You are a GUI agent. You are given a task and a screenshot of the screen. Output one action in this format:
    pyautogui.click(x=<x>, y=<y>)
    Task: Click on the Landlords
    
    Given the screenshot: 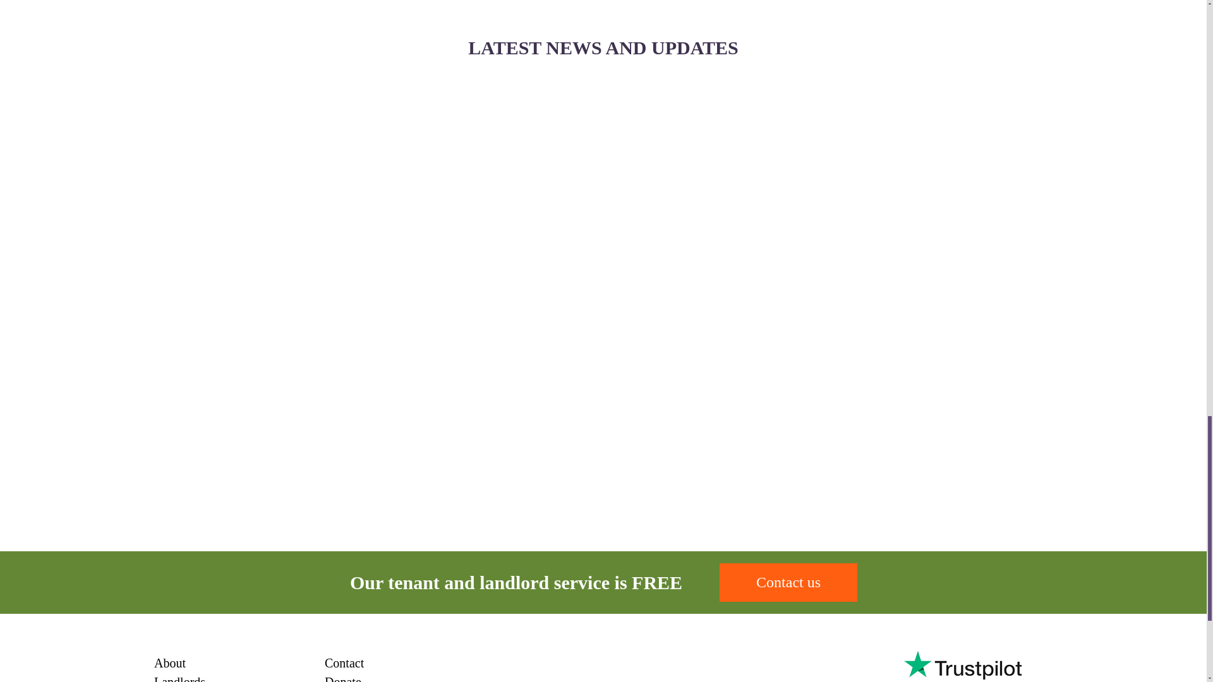 What is the action you would take?
    pyautogui.click(x=179, y=678)
    